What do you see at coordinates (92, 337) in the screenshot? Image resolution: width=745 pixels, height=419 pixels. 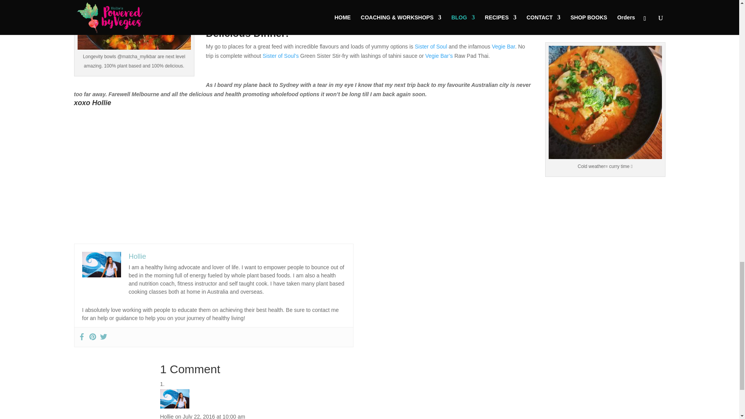 I see `Pinterest` at bounding box center [92, 337].